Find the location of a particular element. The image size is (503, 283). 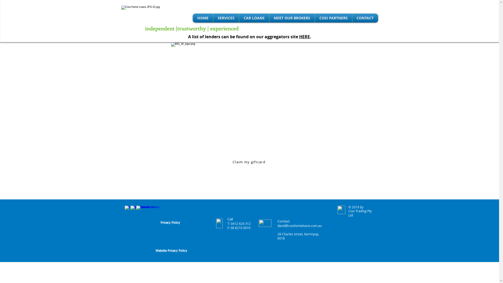

Privacy Policy is located at coordinates (170, 223).